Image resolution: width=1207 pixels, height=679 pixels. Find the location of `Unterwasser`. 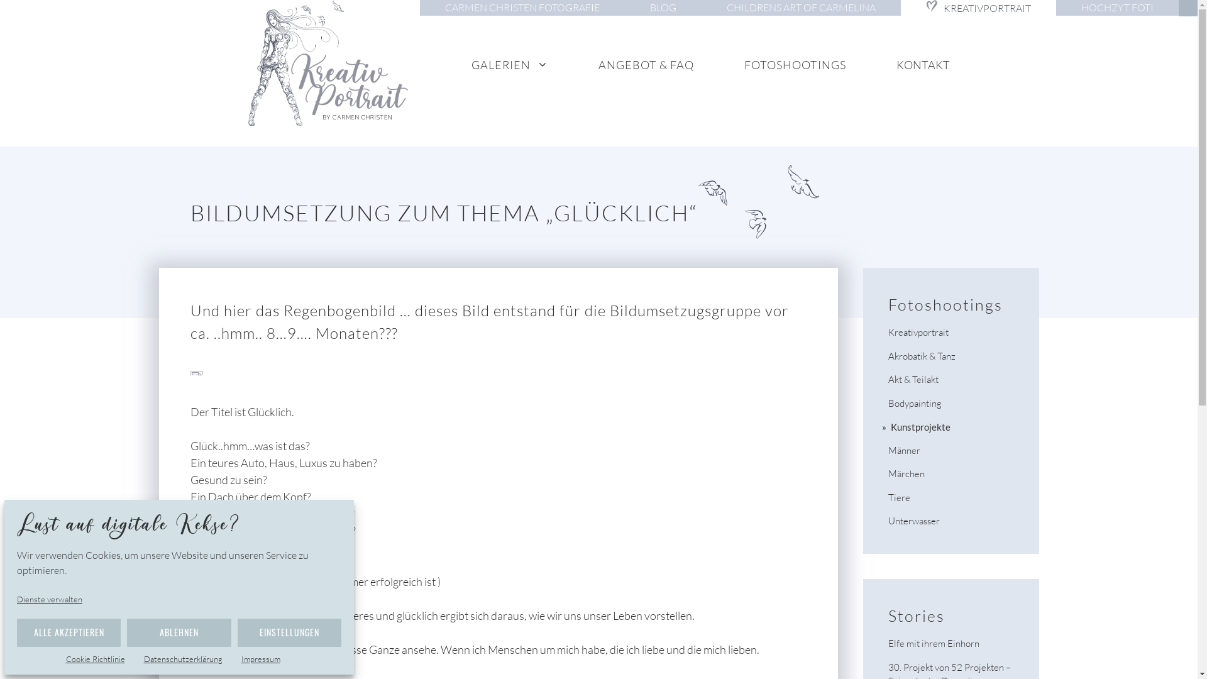

Unterwasser is located at coordinates (913, 521).